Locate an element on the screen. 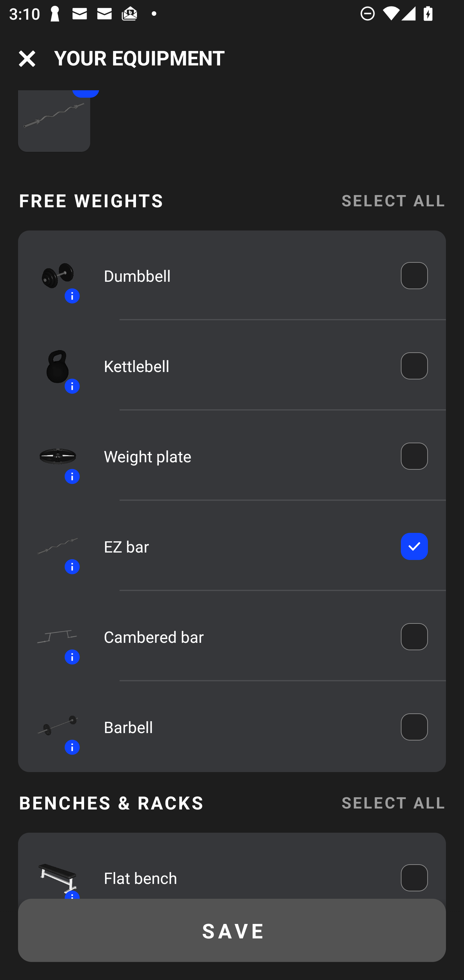 The height and width of the screenshot is (980, 464). Kettlebell is located at coordinates (243, 366).